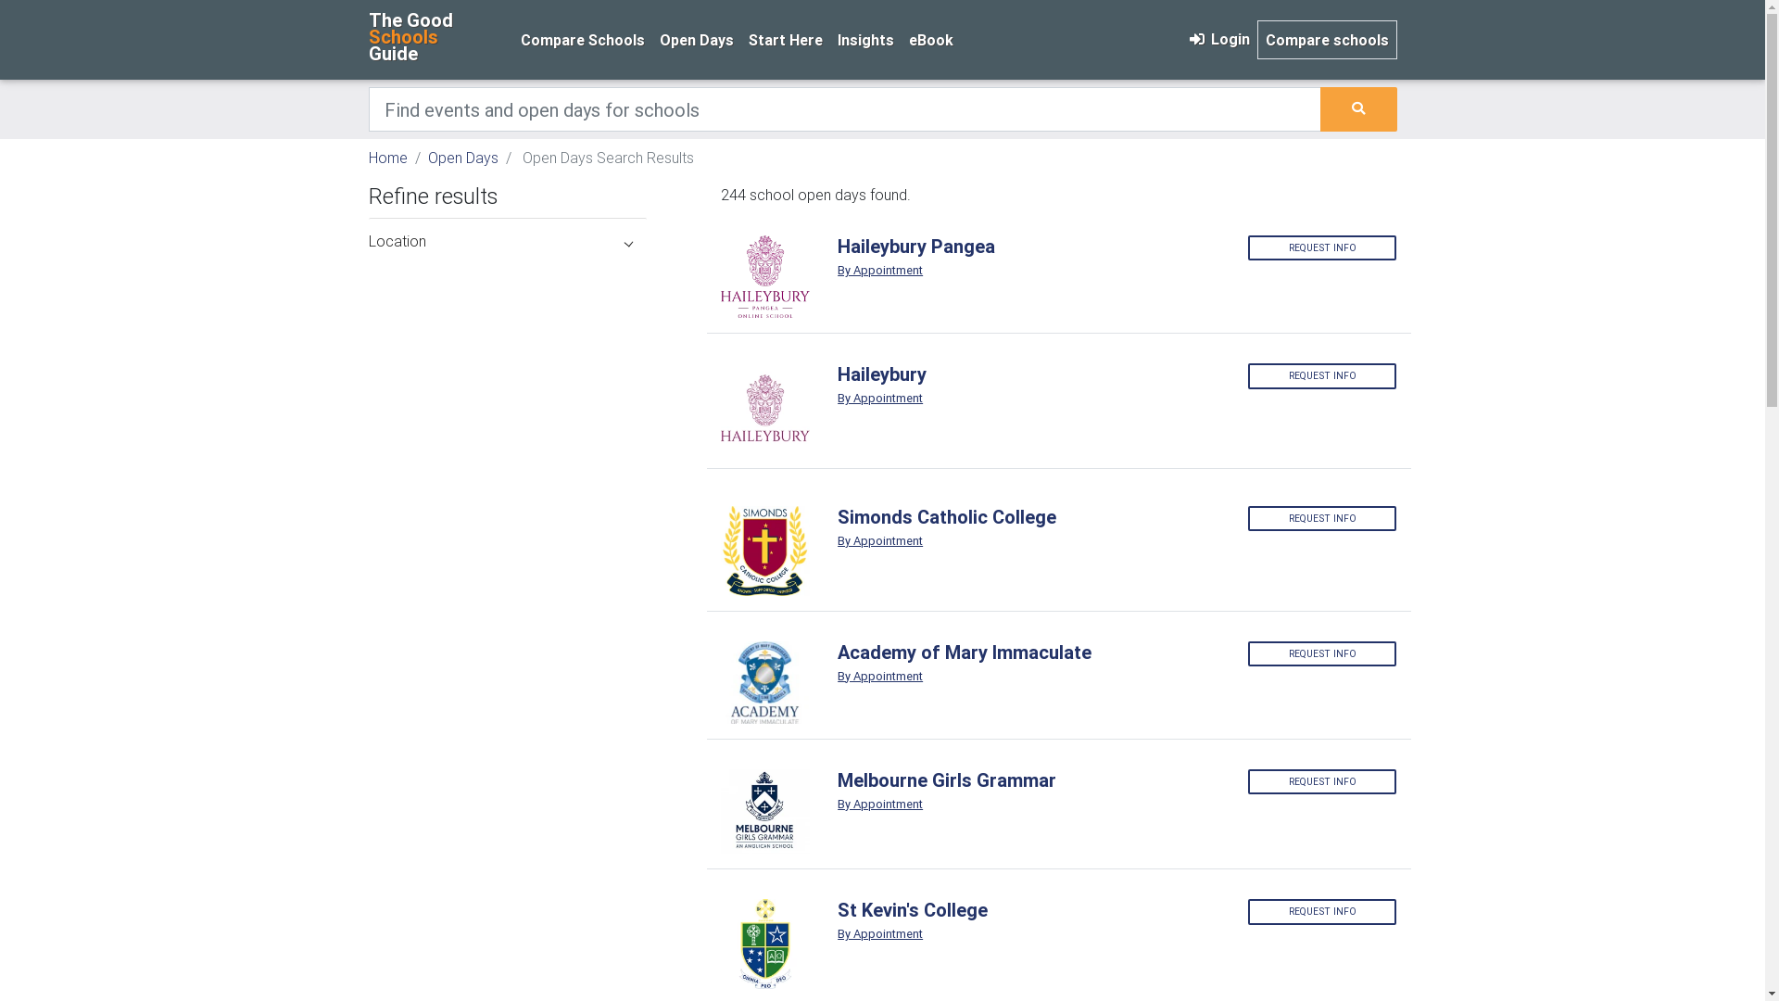 This screenshot has height=1001, width=1779. Describe the element at coordinates (1218, 39) in the screenshot. I see `Login` at that location.